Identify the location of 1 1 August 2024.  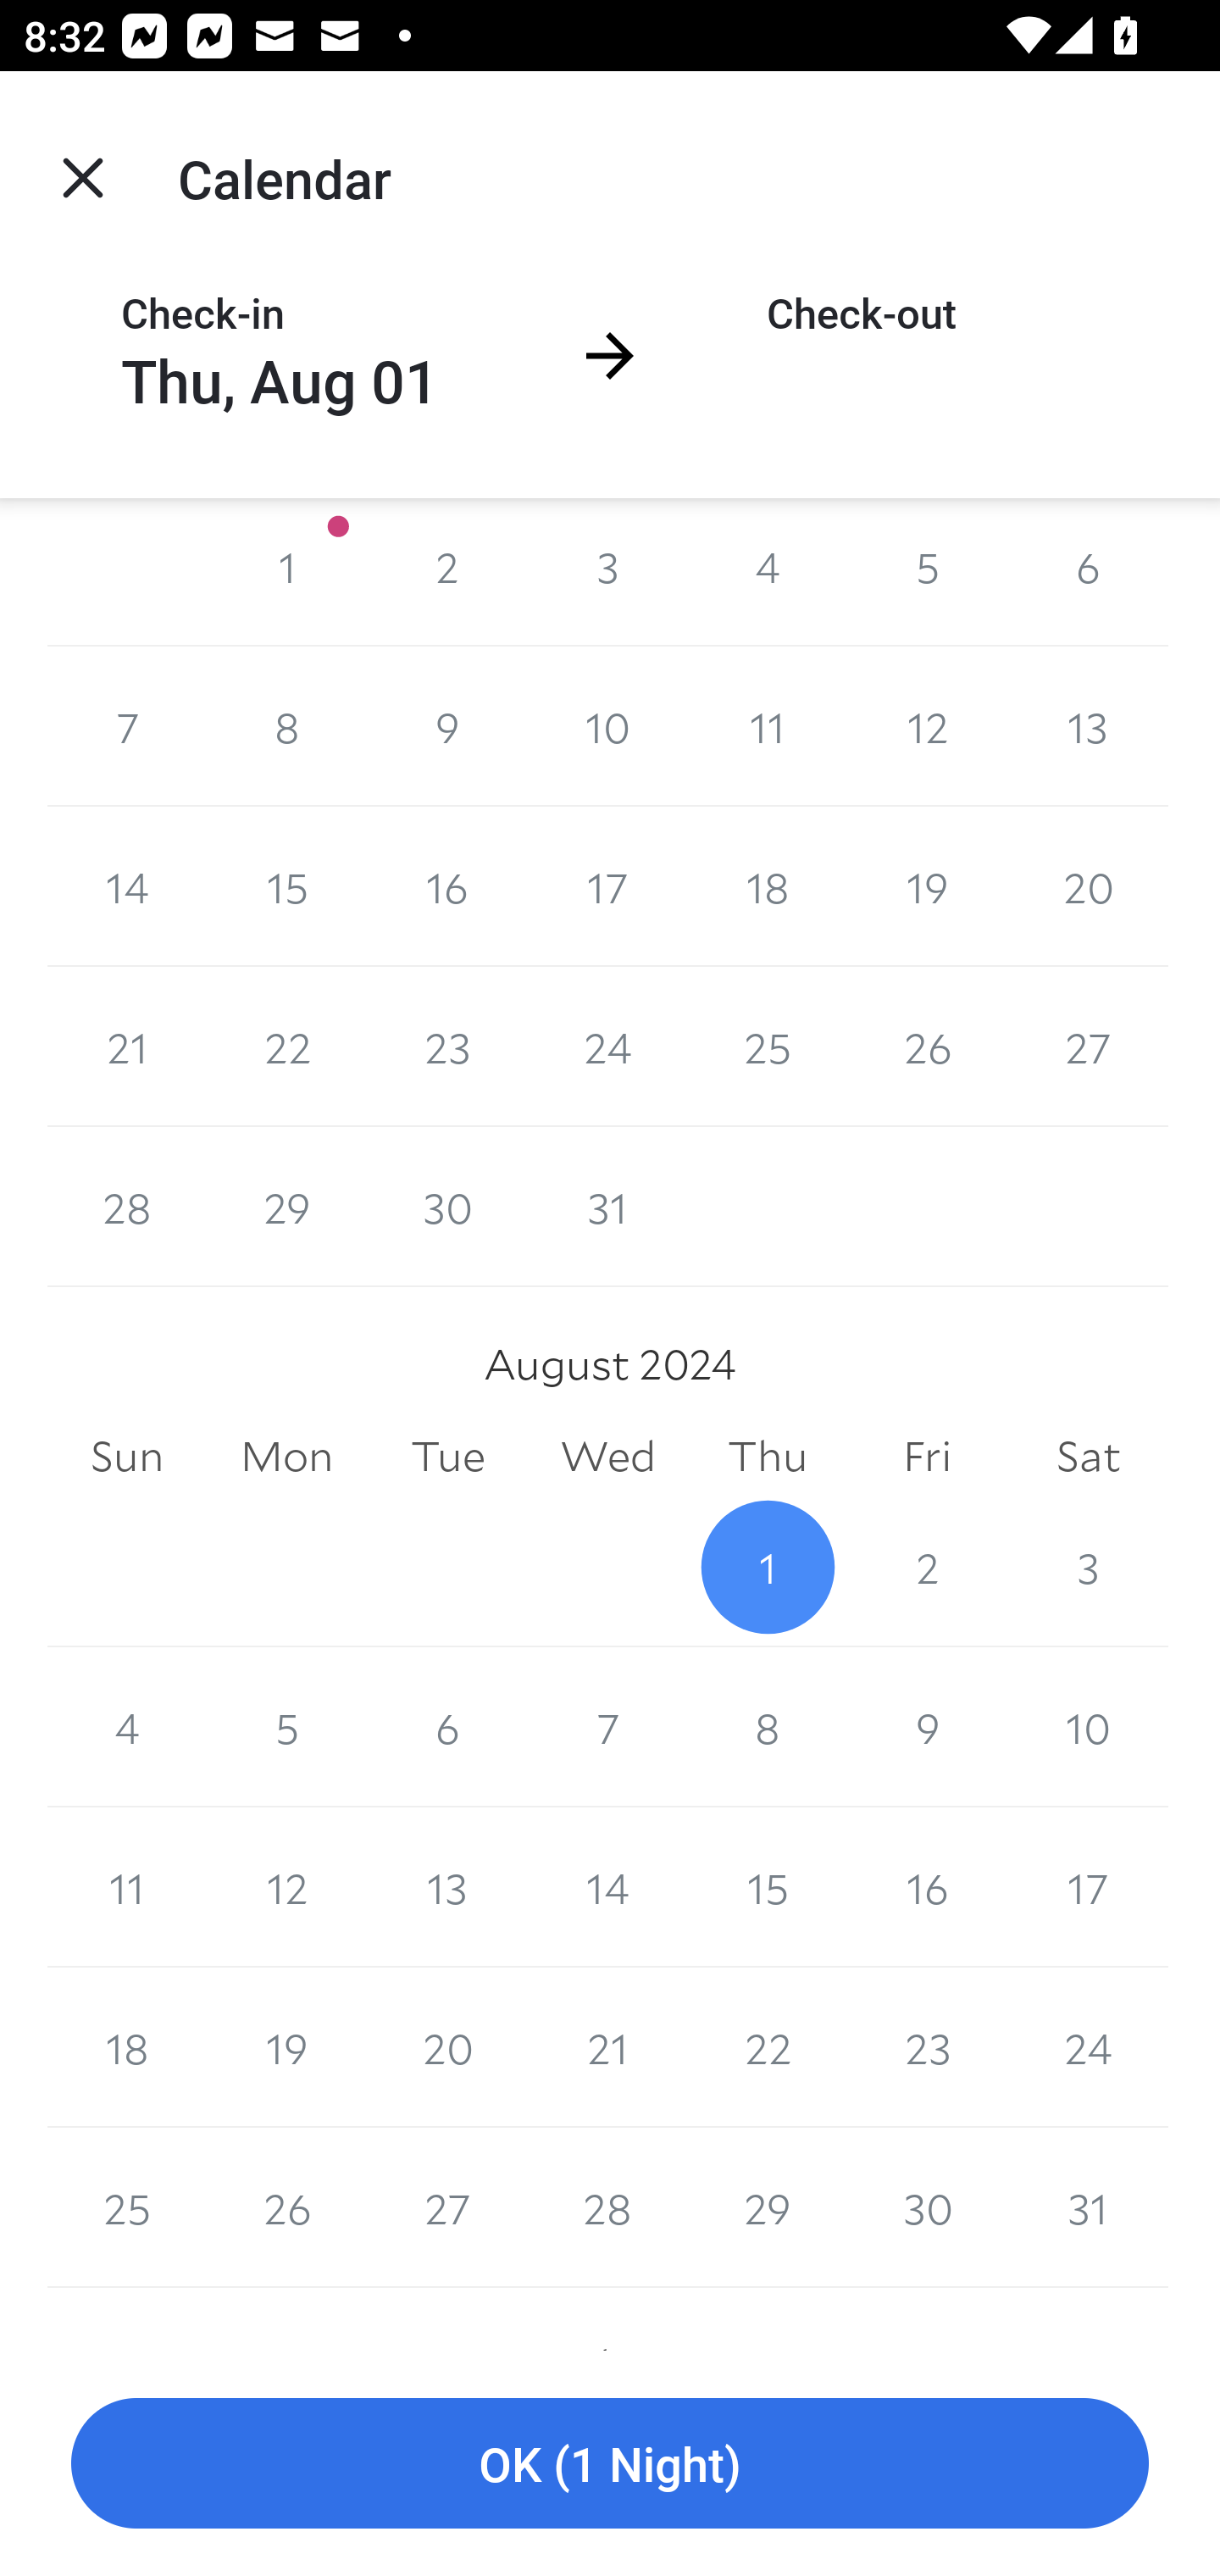
(768, 1566).